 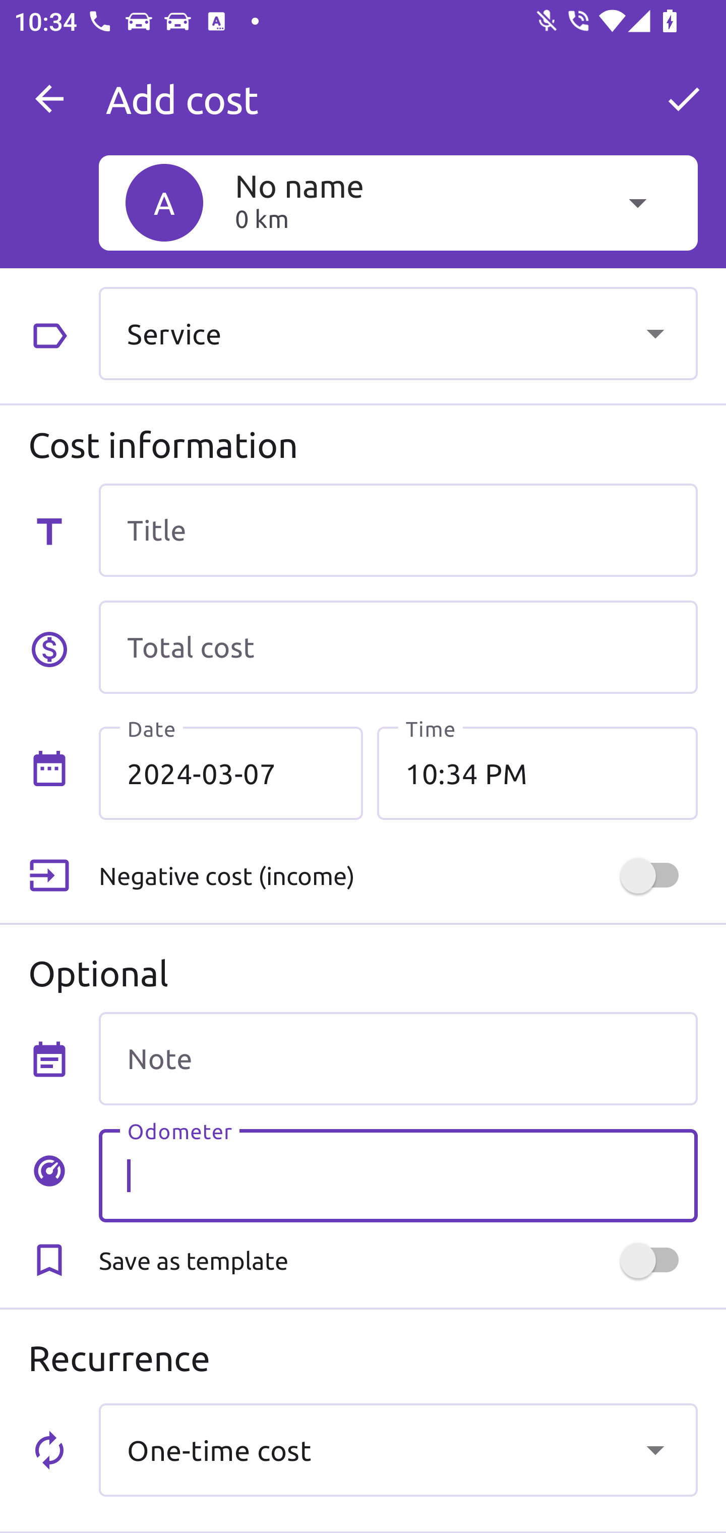 What do you see at coordinates (537, 773) in the screenshot?
I see `10:34 PM` at bounding box center [537, 773].